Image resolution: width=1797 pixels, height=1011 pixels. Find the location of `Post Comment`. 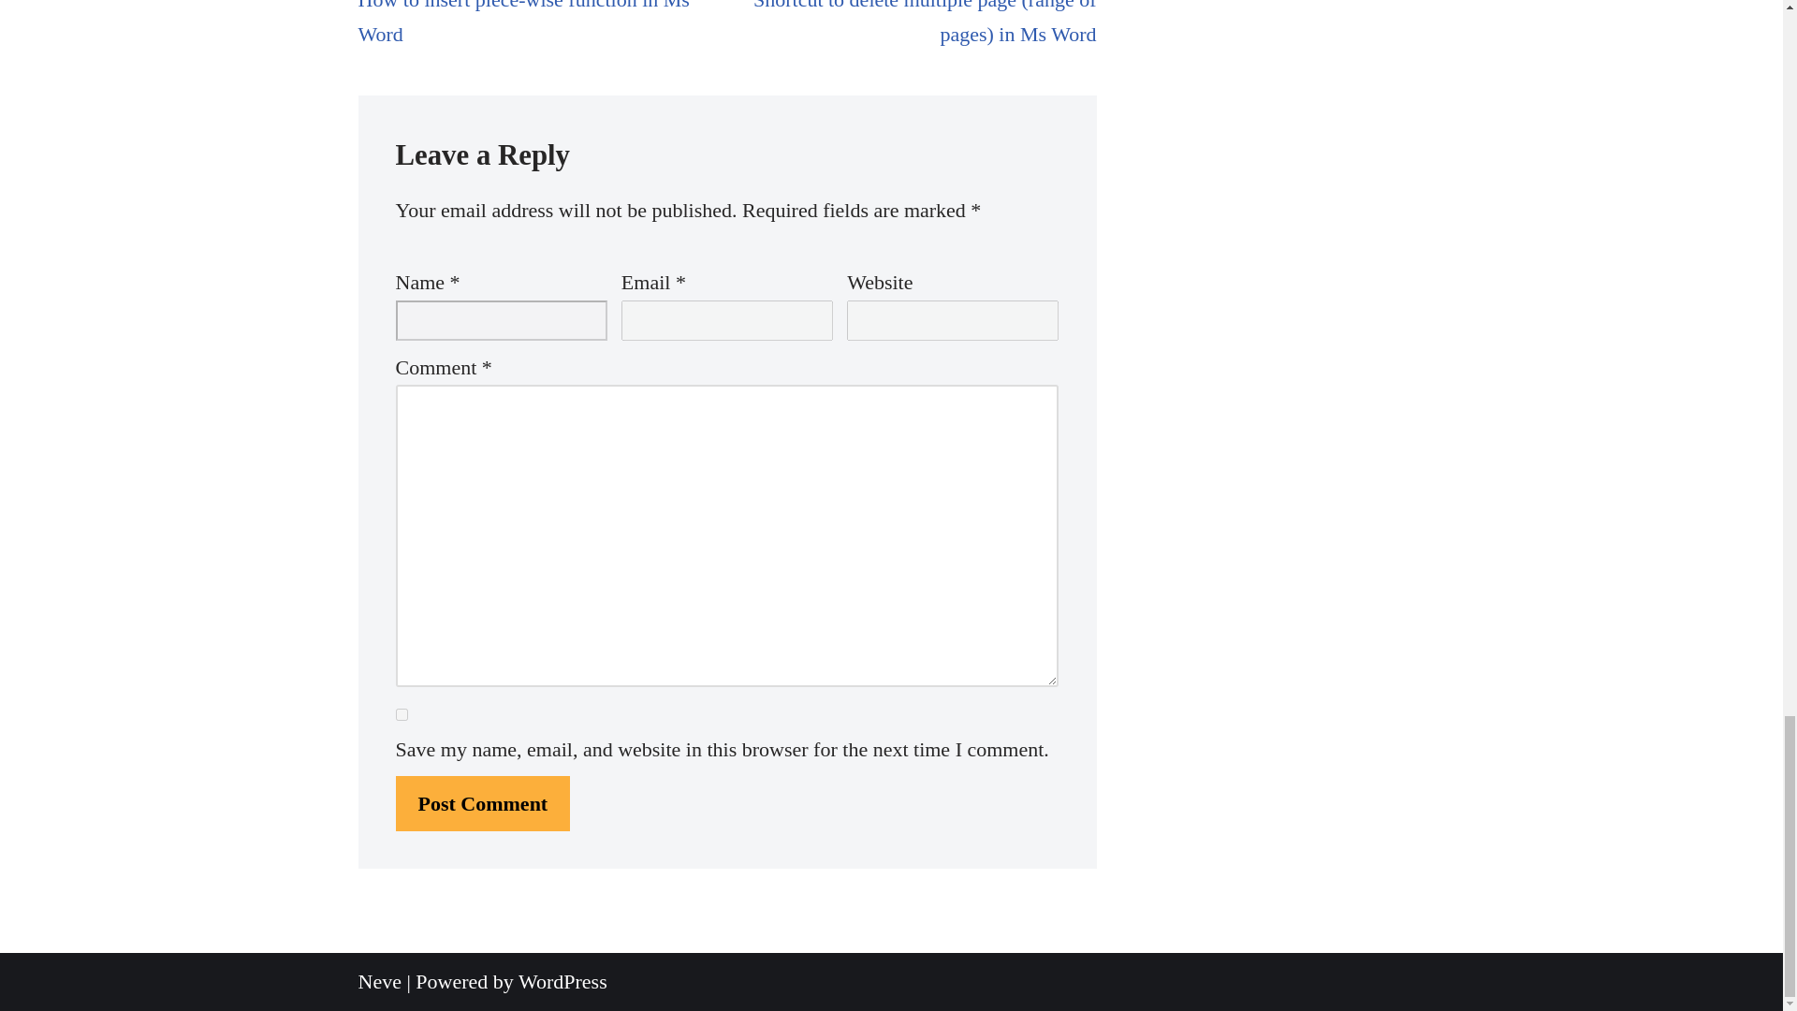

Post Comment is located at coordinates (482, 803).